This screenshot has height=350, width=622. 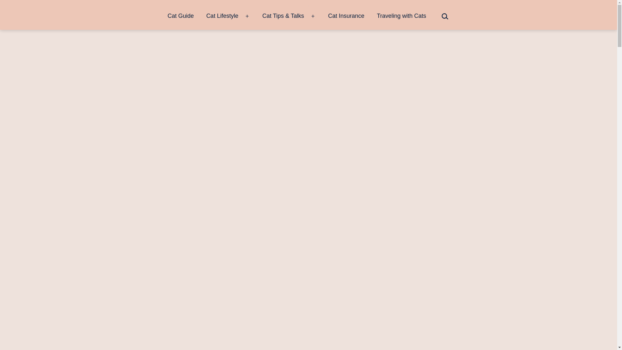 What do you see at coordinates (346, 16) in the screenshot?
I see `Cat Insurance` at bounding box center [346, 16].